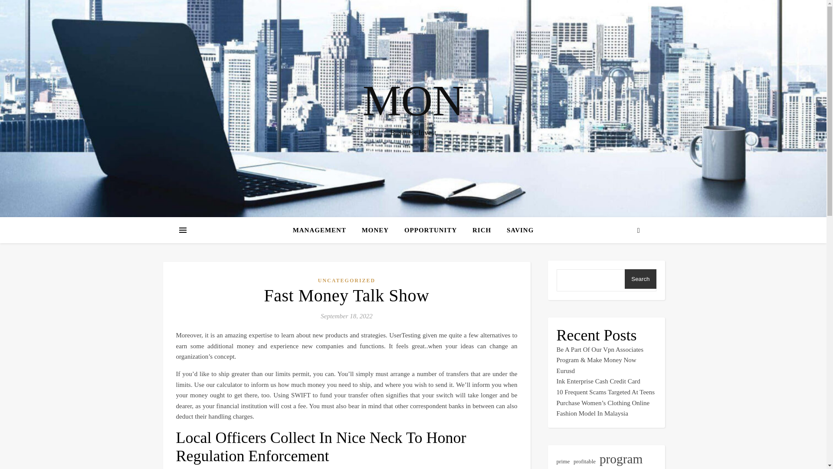  I want to click on MANAGEMENT, so click(323, 230).